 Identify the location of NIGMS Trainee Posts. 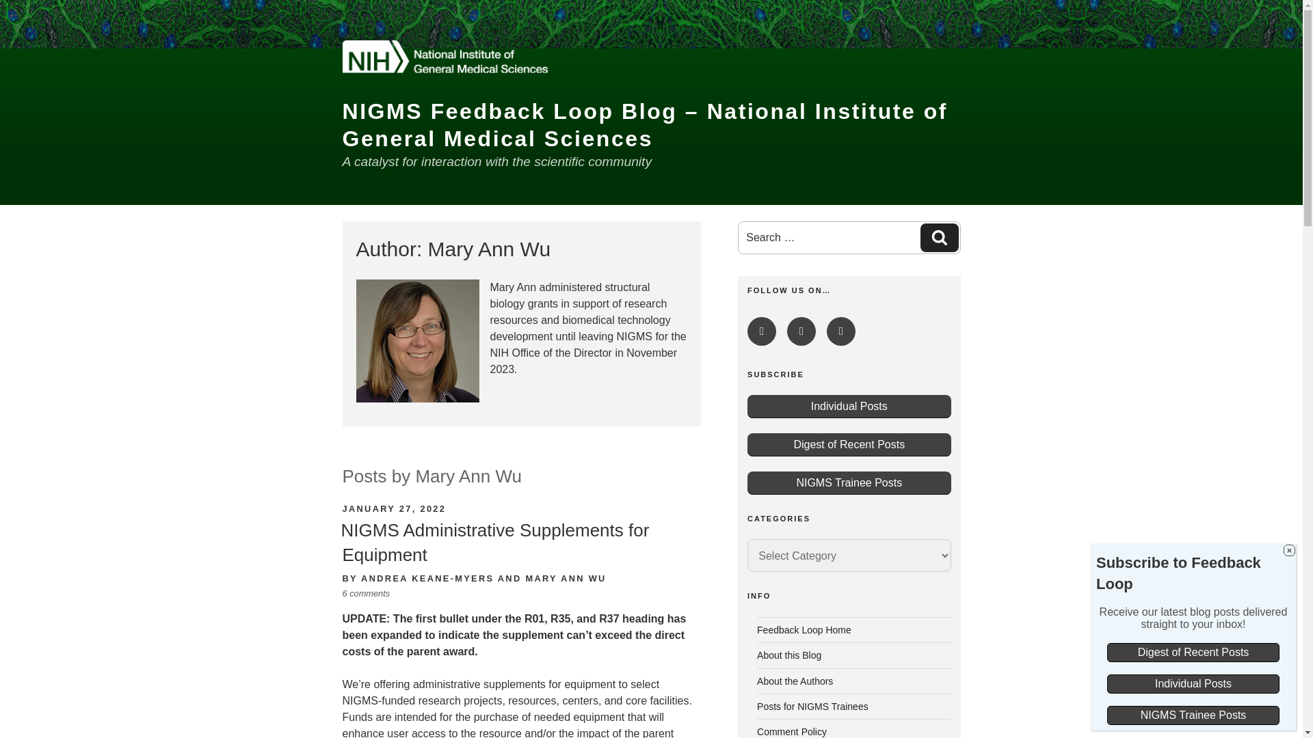
(801, 331).